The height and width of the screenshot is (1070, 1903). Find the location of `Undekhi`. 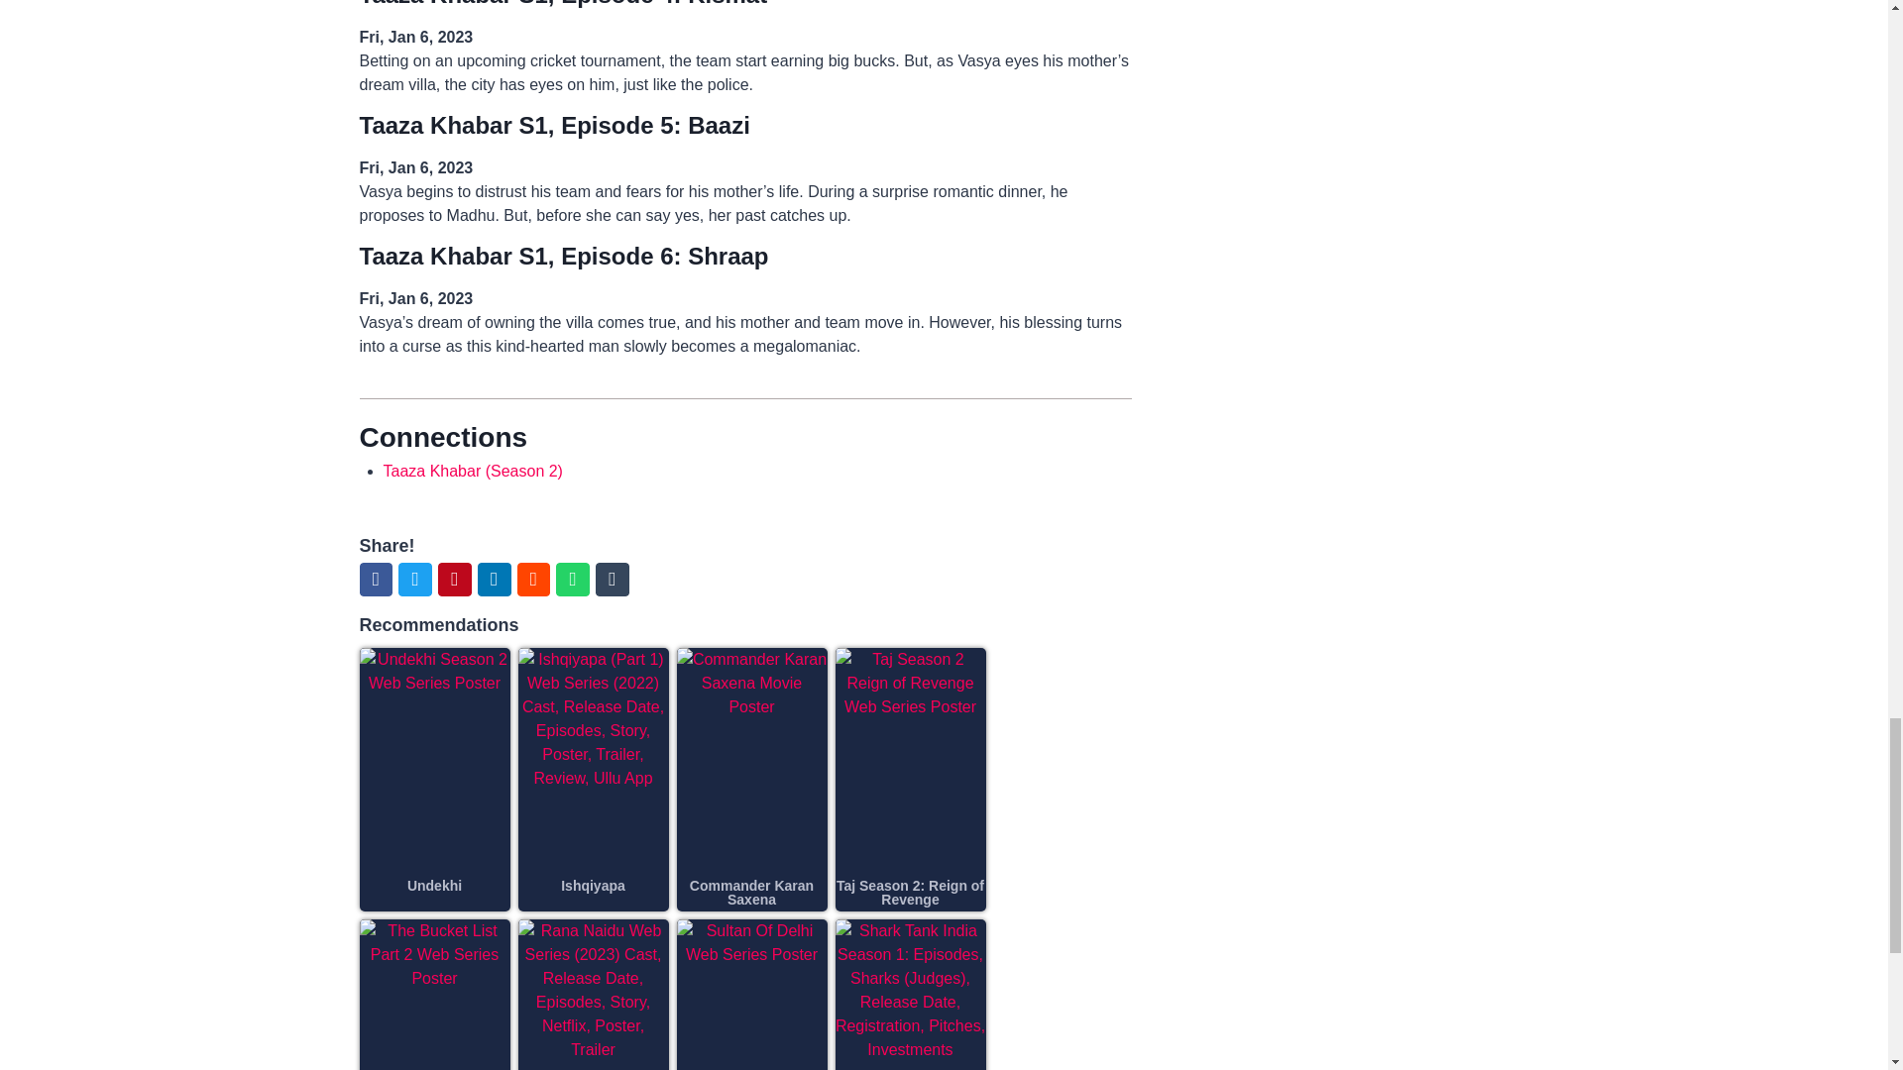

Undekhi is located at coordinates (434, 885).